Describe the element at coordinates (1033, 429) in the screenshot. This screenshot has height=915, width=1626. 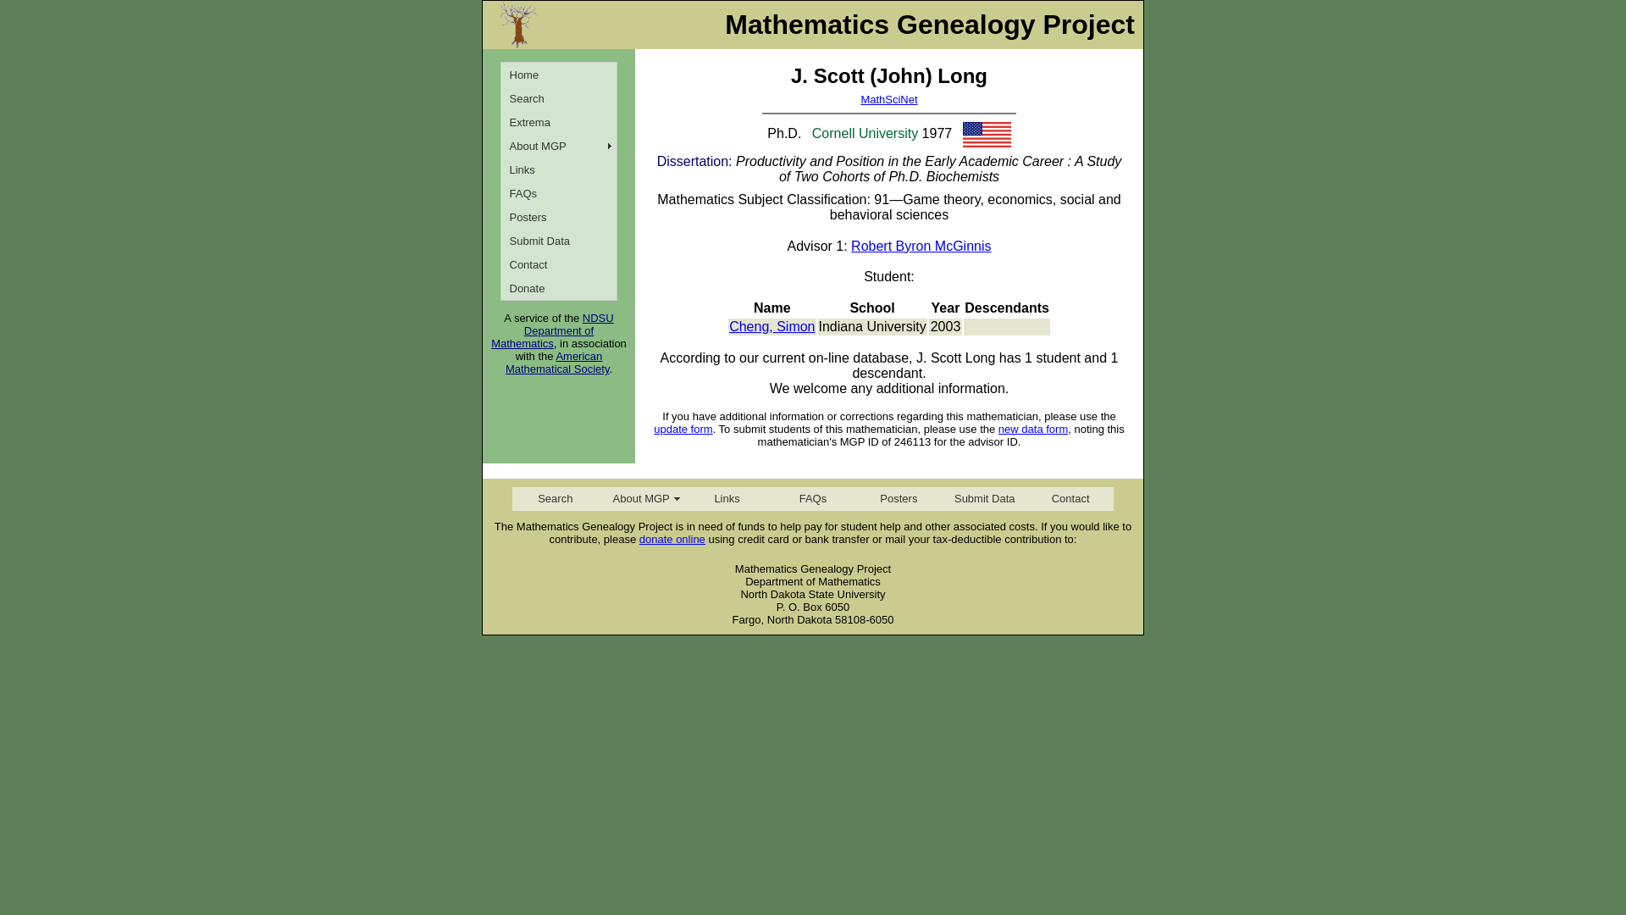
I see `new data form` at that location.